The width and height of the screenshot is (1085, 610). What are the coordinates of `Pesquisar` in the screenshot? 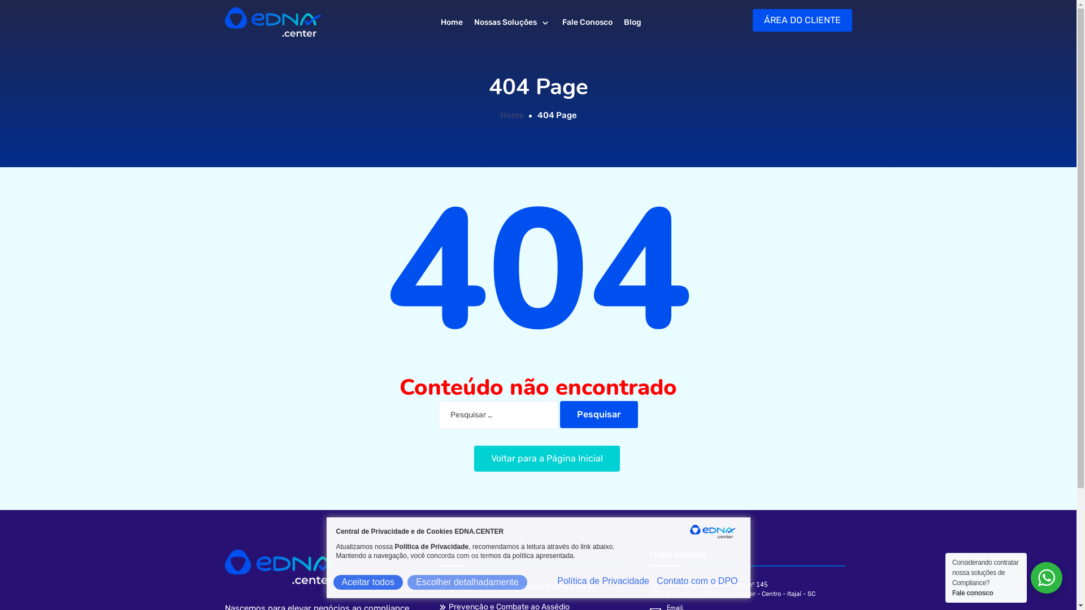 It's located at (599, 415).